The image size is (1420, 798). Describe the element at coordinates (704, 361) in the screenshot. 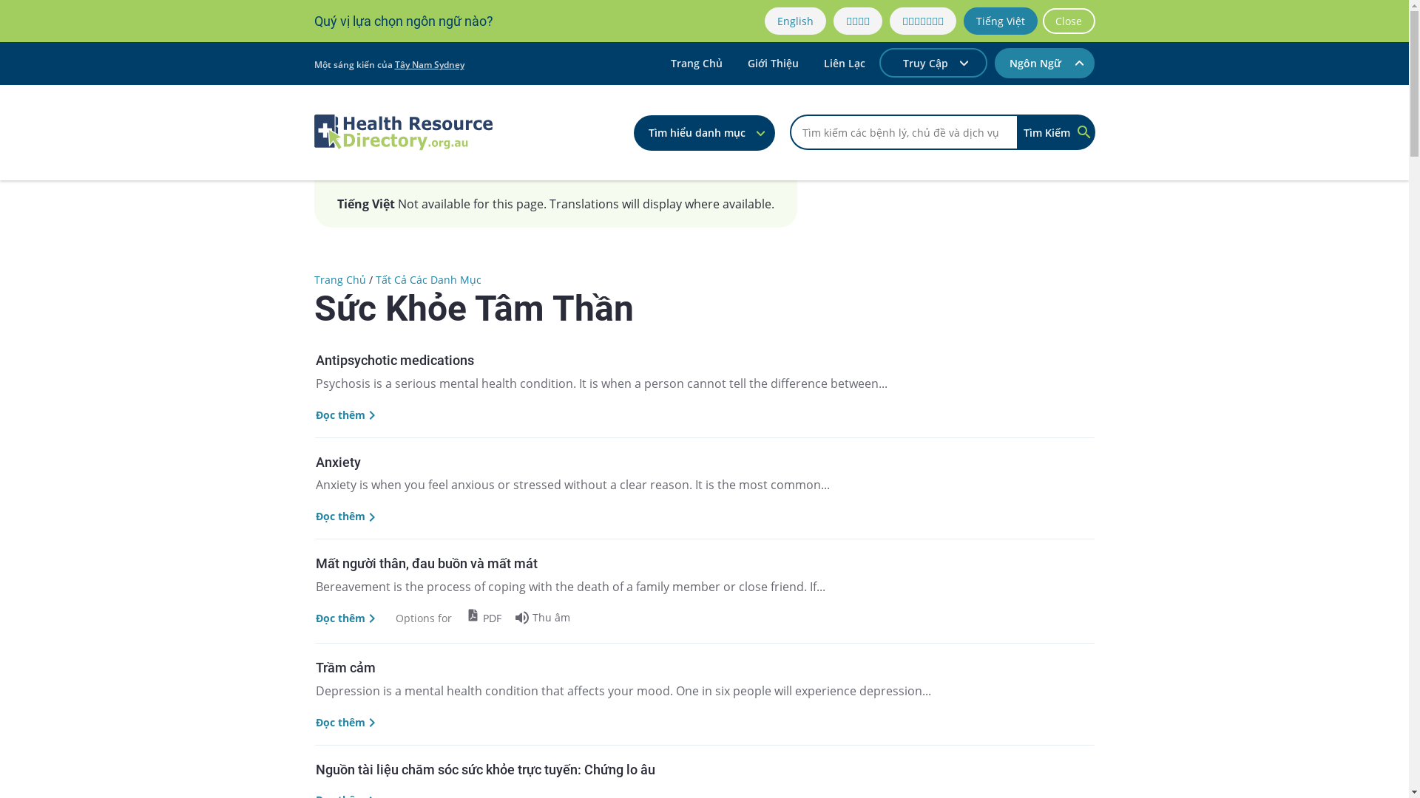

I see `Antipsychotic medications` at that location.